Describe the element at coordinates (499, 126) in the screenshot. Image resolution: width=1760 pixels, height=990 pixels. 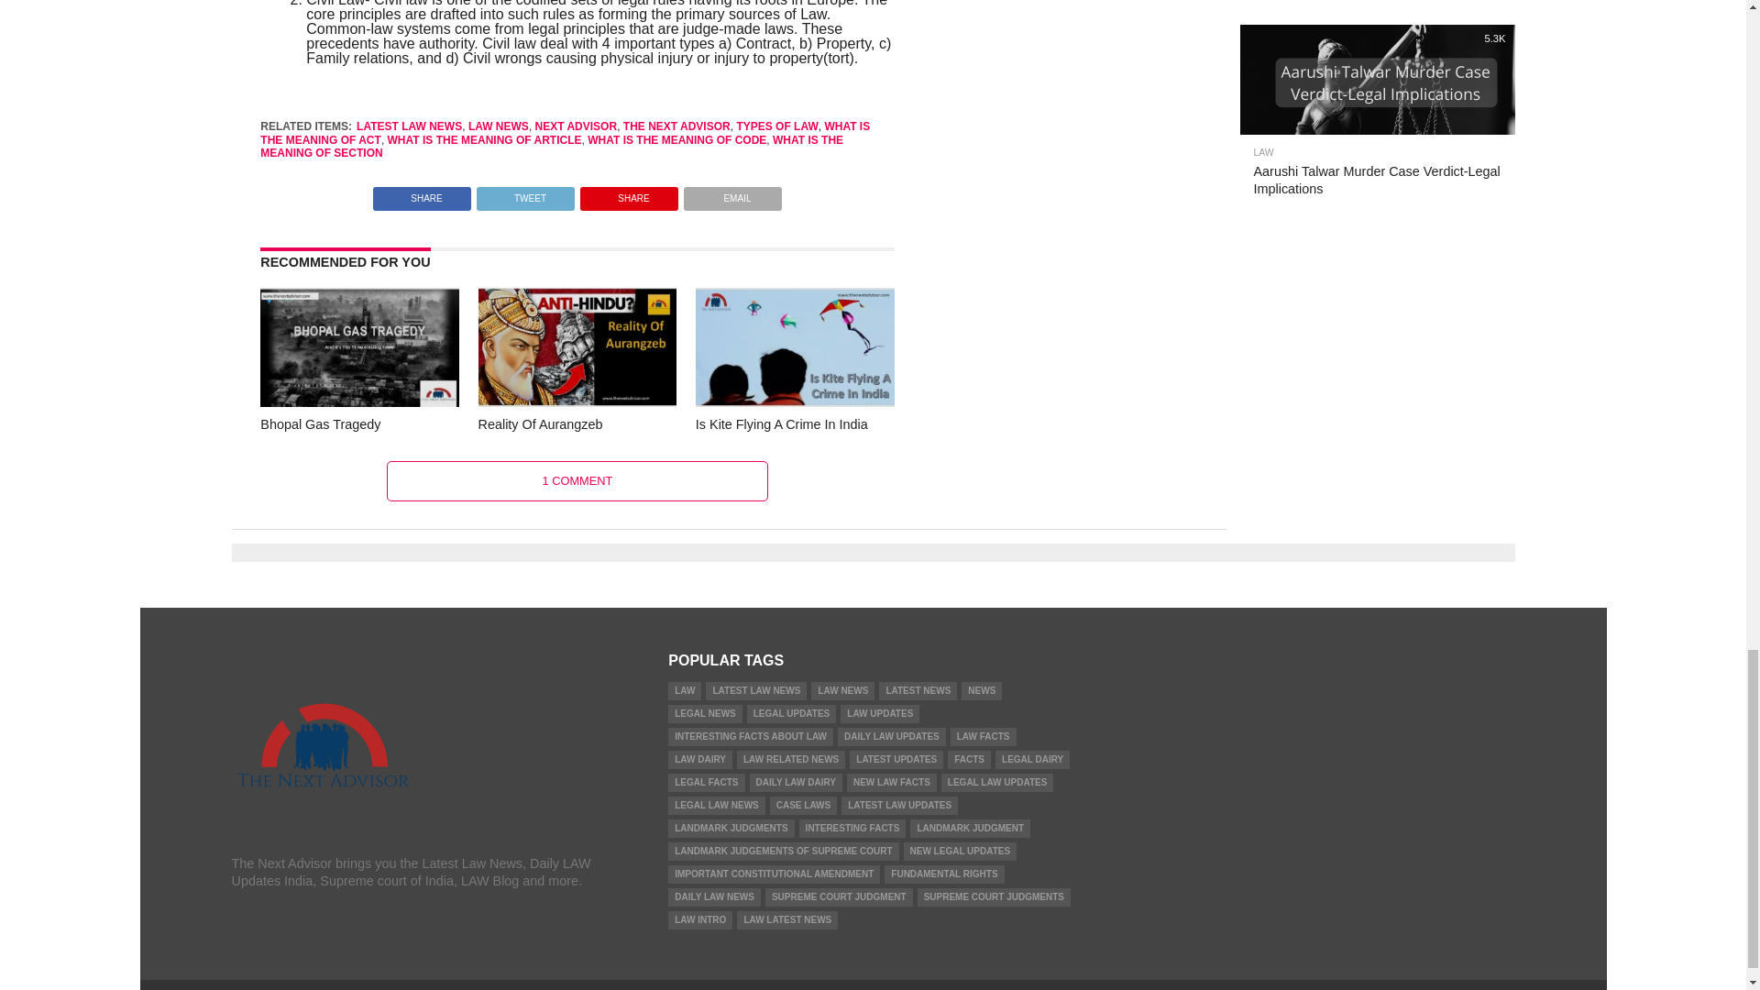
I see `LAW NEWS` at that location.